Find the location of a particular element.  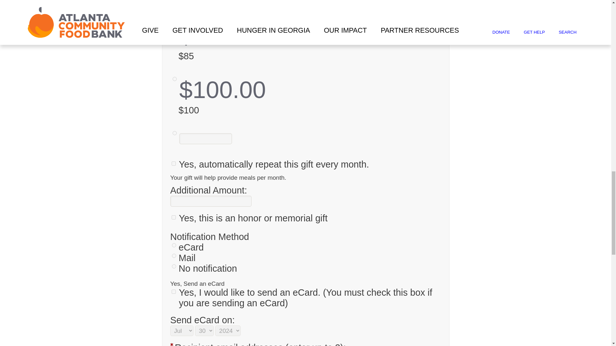

on is located at coordinates (173, 163).